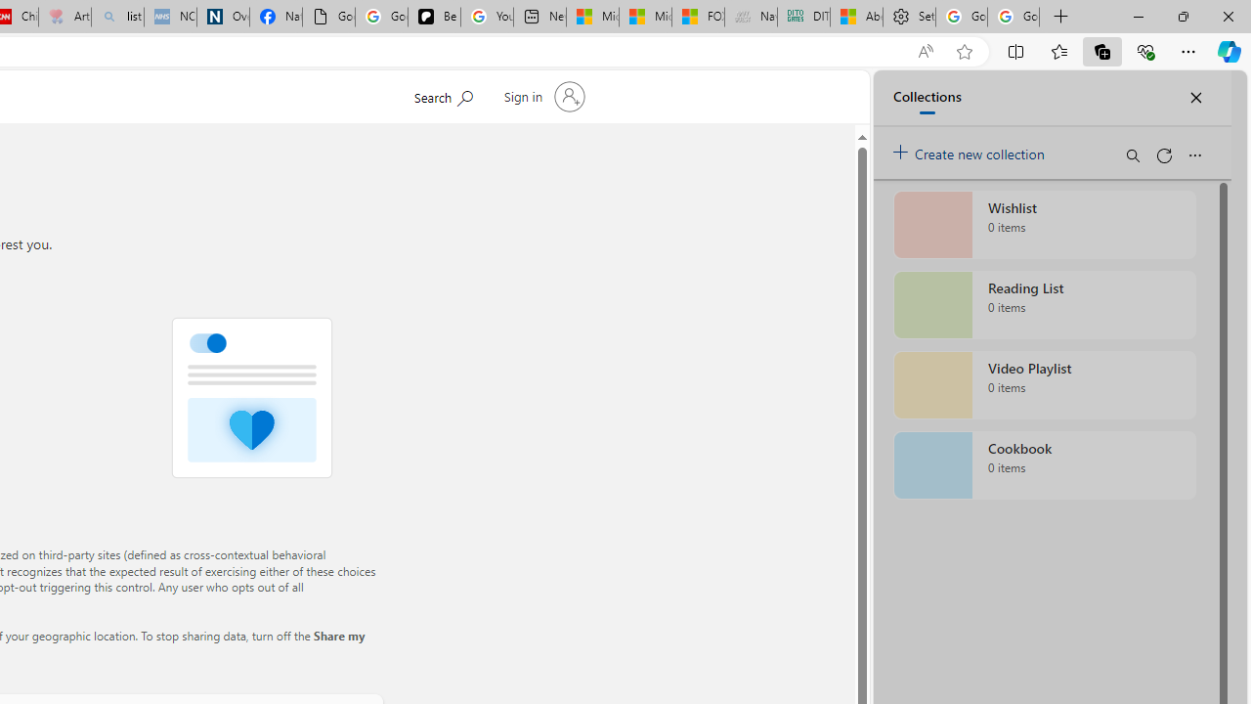  What do you see at coordinates (1016, 51) in the screenshot?
I see `Split screen` at bounding box center [1016, 51].